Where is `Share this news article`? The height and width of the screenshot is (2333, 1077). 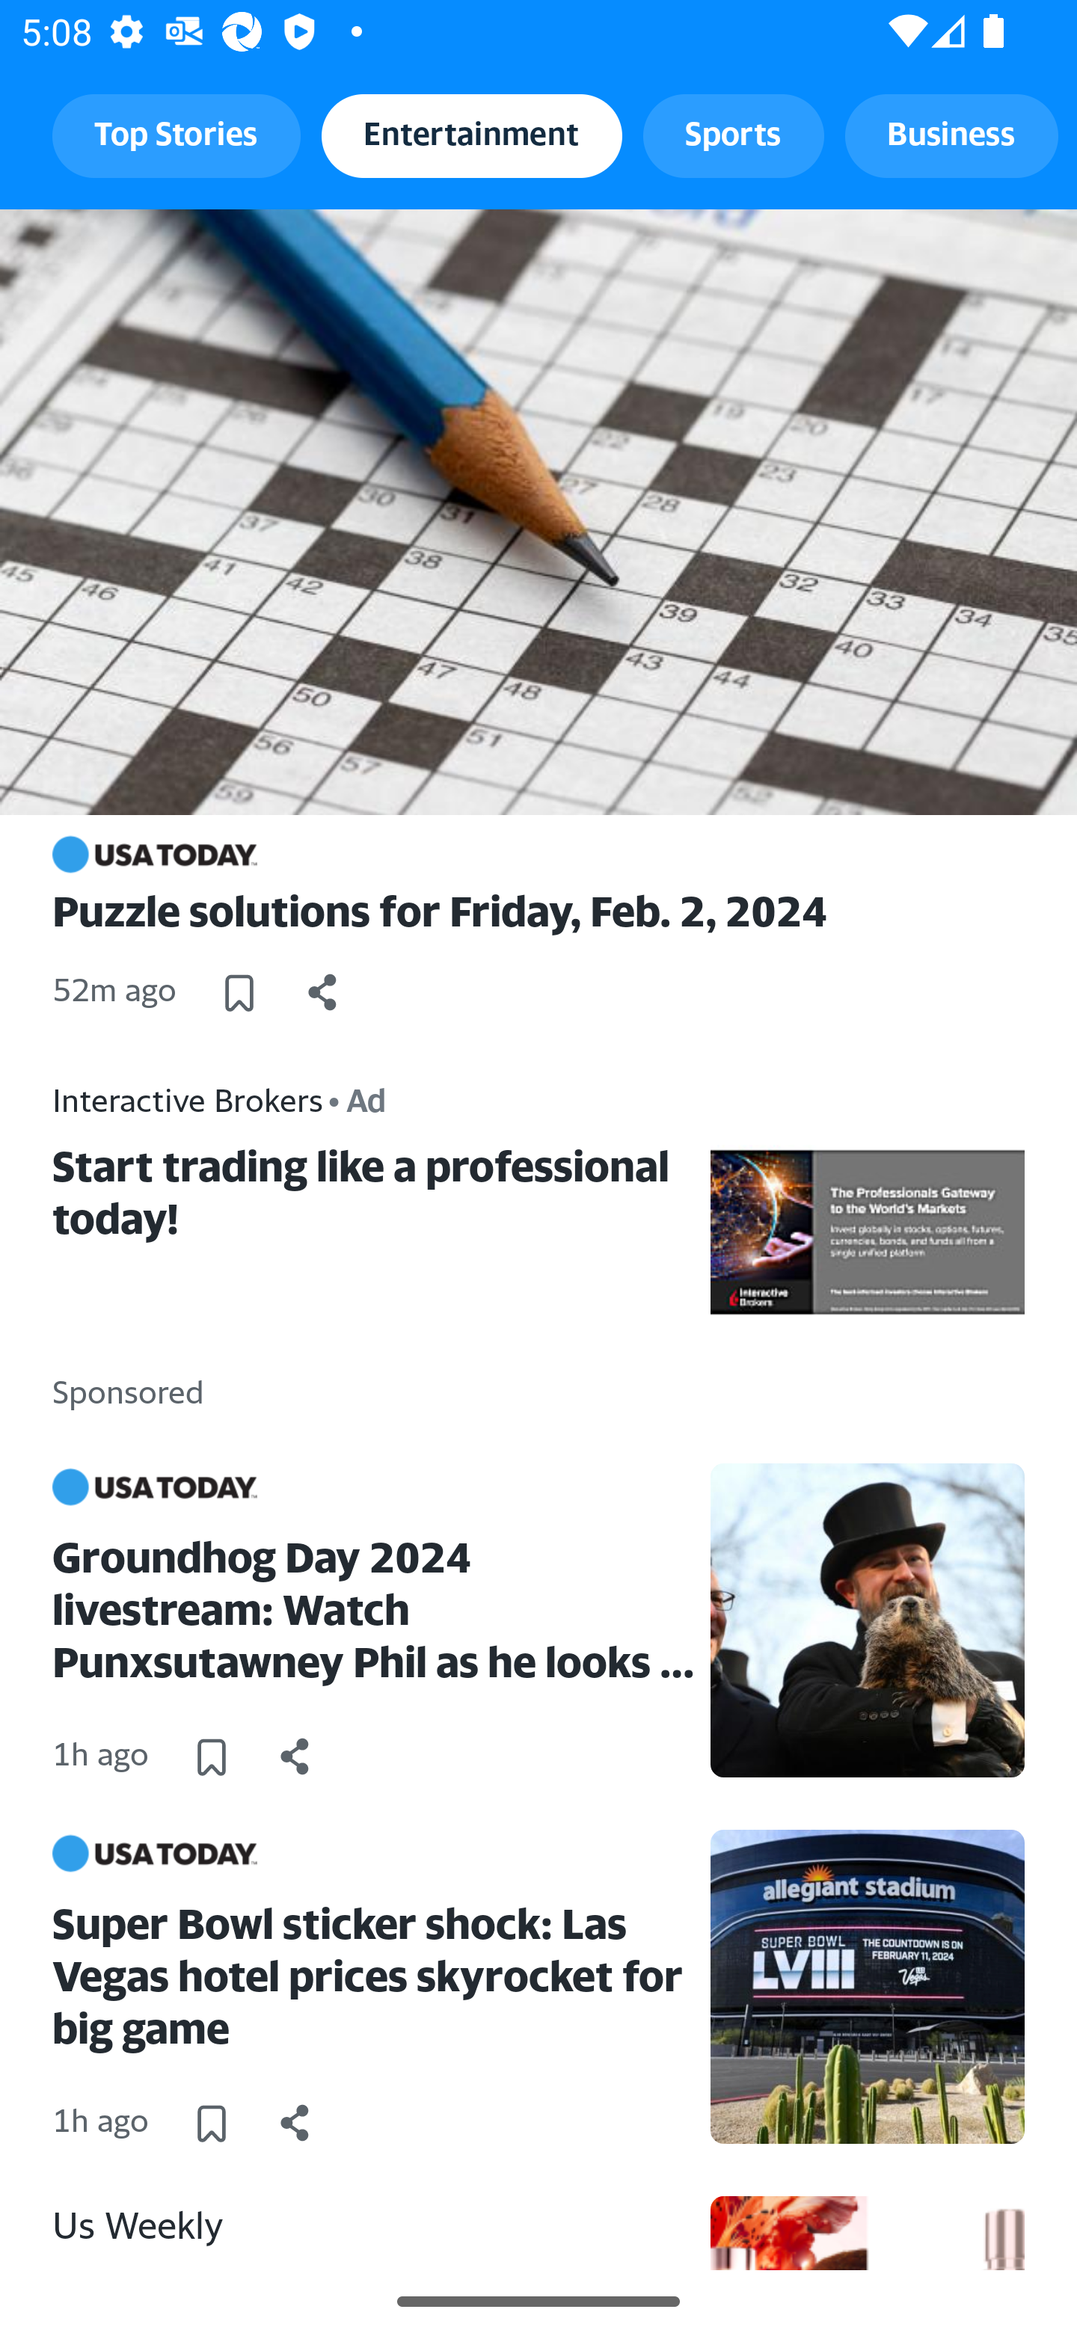
Share this news article is located at coordinates (295, 2123).